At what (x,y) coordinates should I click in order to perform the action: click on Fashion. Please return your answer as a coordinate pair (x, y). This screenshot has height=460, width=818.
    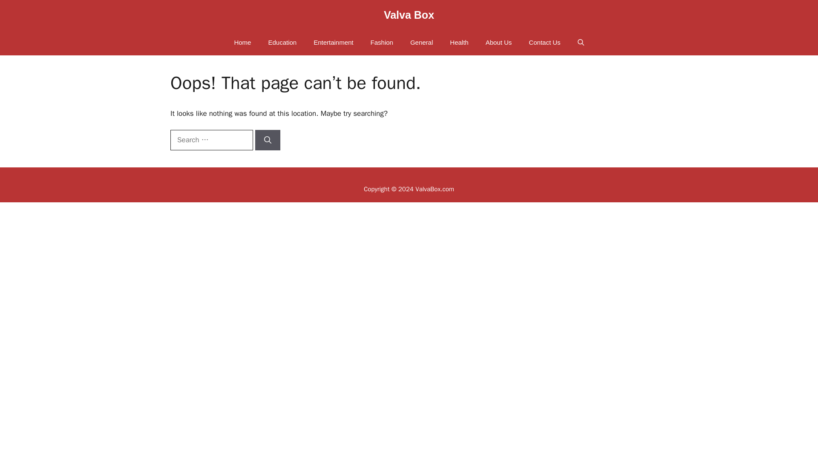
    Looking at the image, I should click on (382, 43).